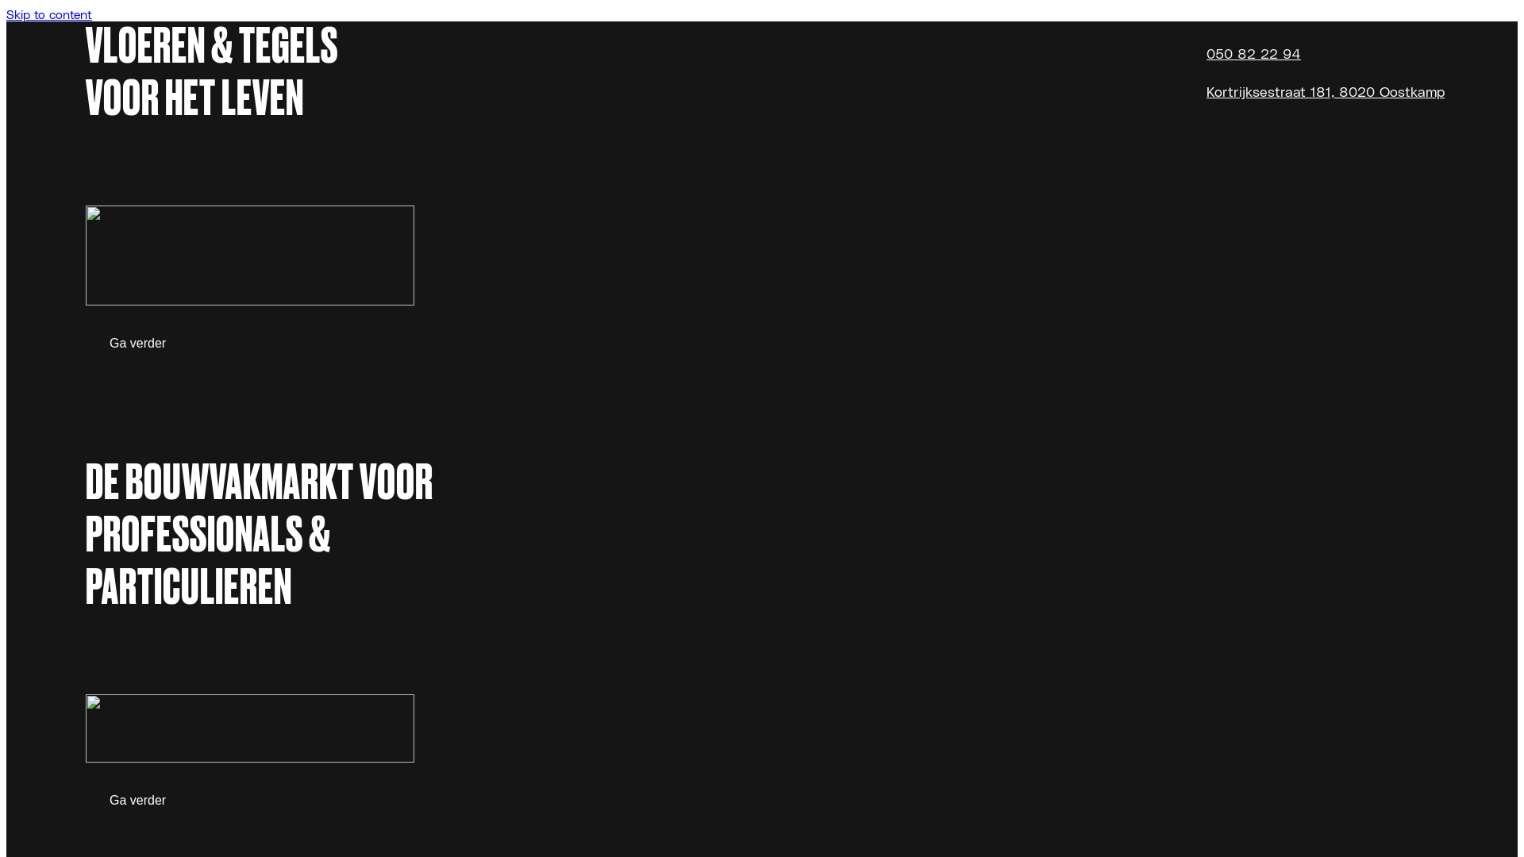 The width and height of the screenshot is (1524, 857). Describe the element at coordinates (1326, 90) in the screenshot. I see `Kortrijksestraat 181, 8020 Oostkamp` at that location.